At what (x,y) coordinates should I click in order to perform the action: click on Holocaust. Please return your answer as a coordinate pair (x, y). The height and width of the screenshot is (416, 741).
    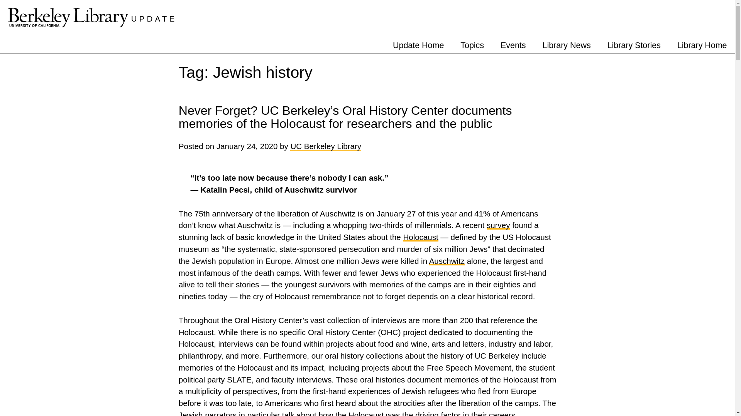
    Looking at the image, I should click on (420, 237).